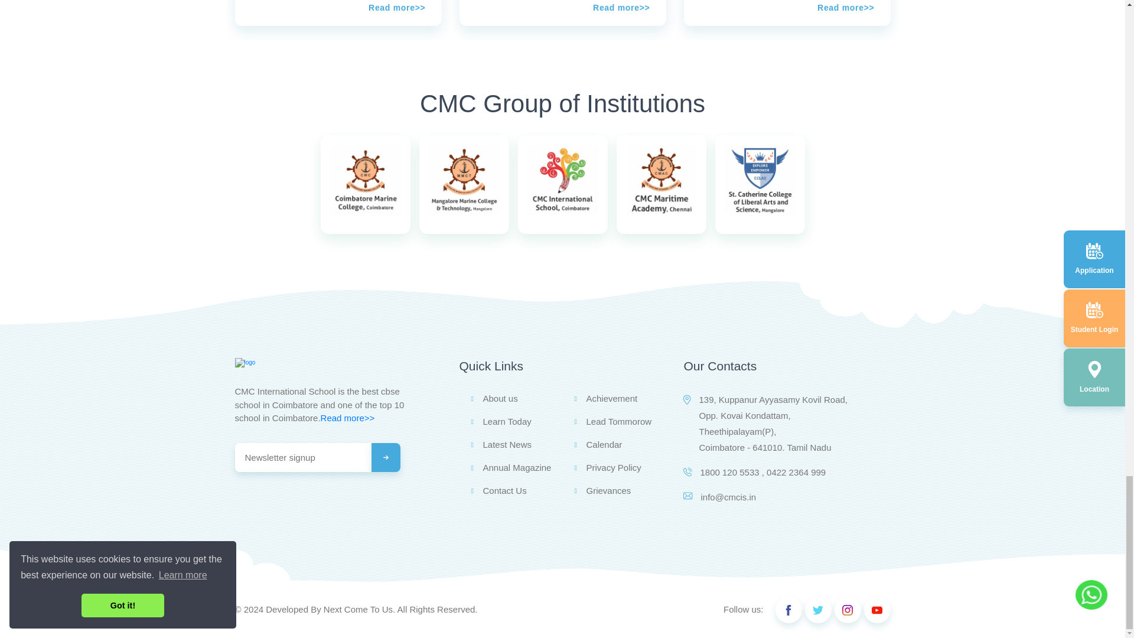 The width and height of the screenshot is (1134, 638). Describe the element at coordinates (847, 610) in the screenshot. I see `Instagram` at that location.